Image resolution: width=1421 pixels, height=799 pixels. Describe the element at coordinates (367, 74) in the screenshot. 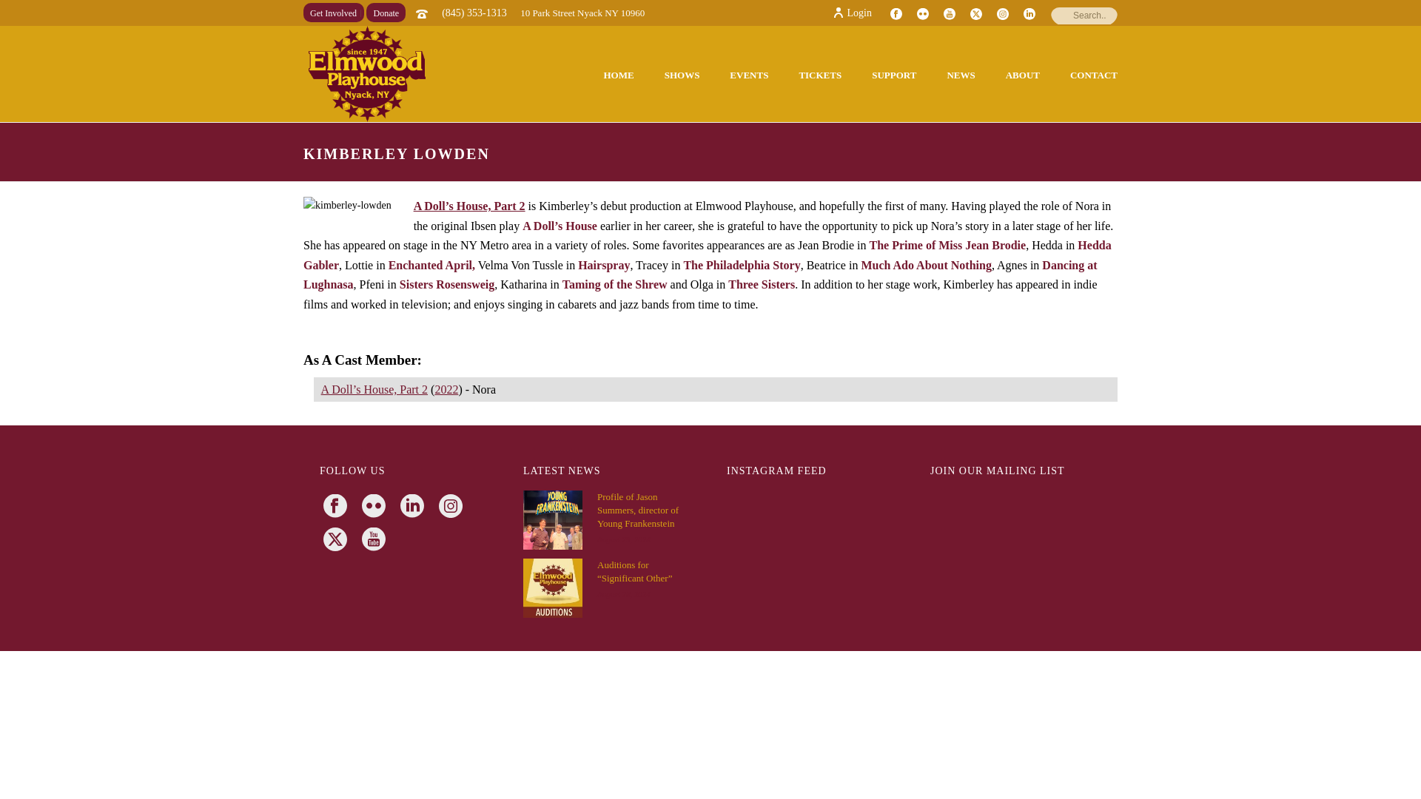

I see `Live Theatre in Rockland County` at that location.